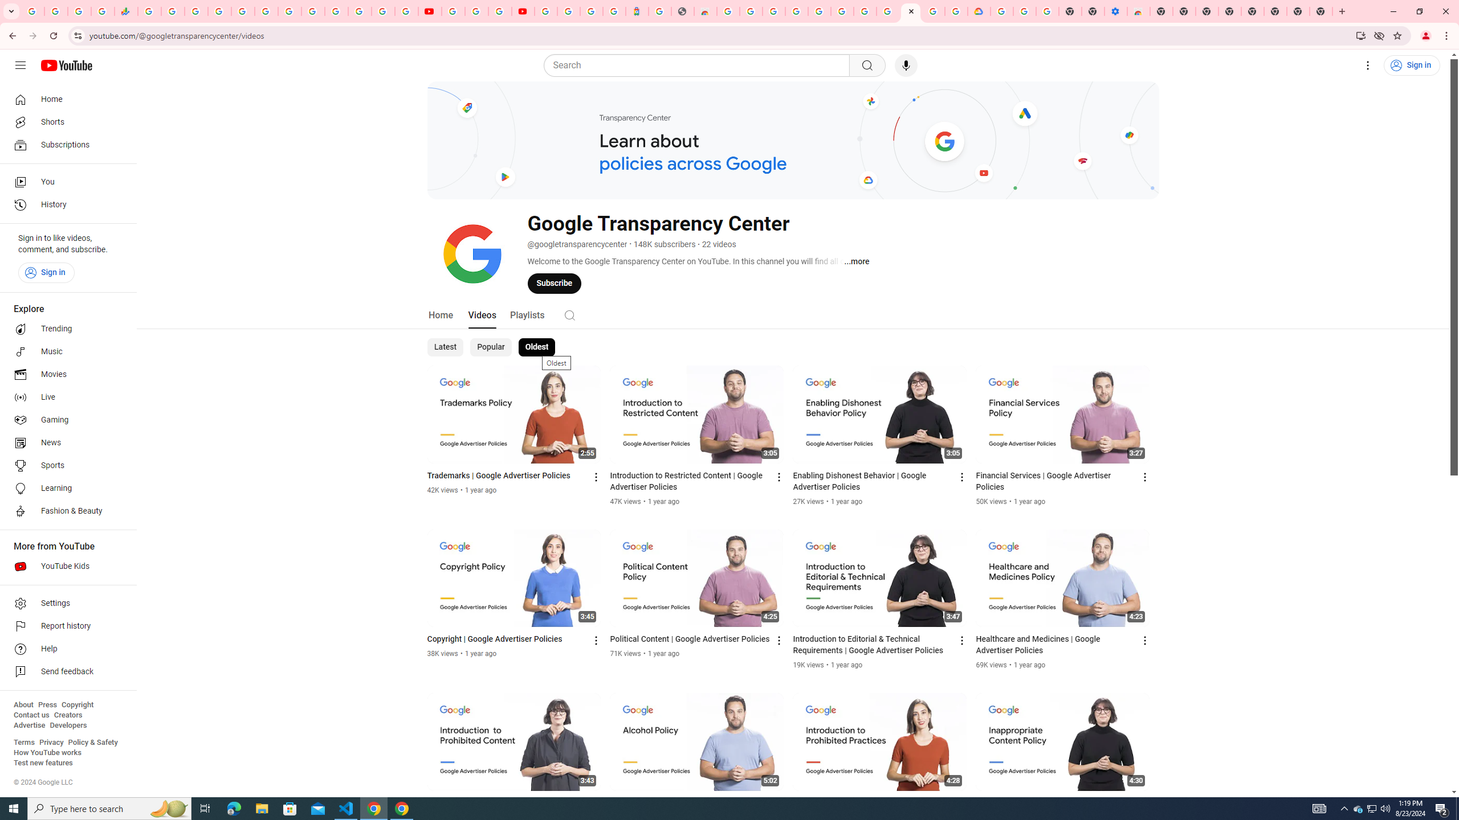  Describe the element at coordinates (476, 11) in the screenshot. I see `Google Account Help` at that location.